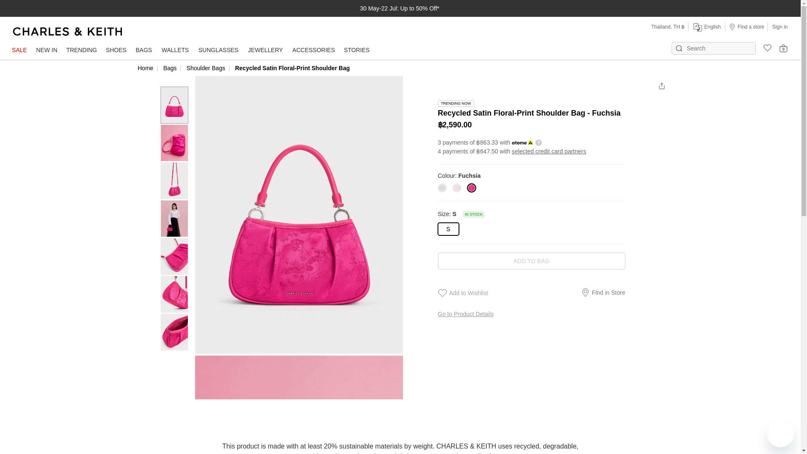 This screenshot has height=454, width=807. Describe the element at coordinates (19, 50) in the screenshot. I see `SALE` at that location.